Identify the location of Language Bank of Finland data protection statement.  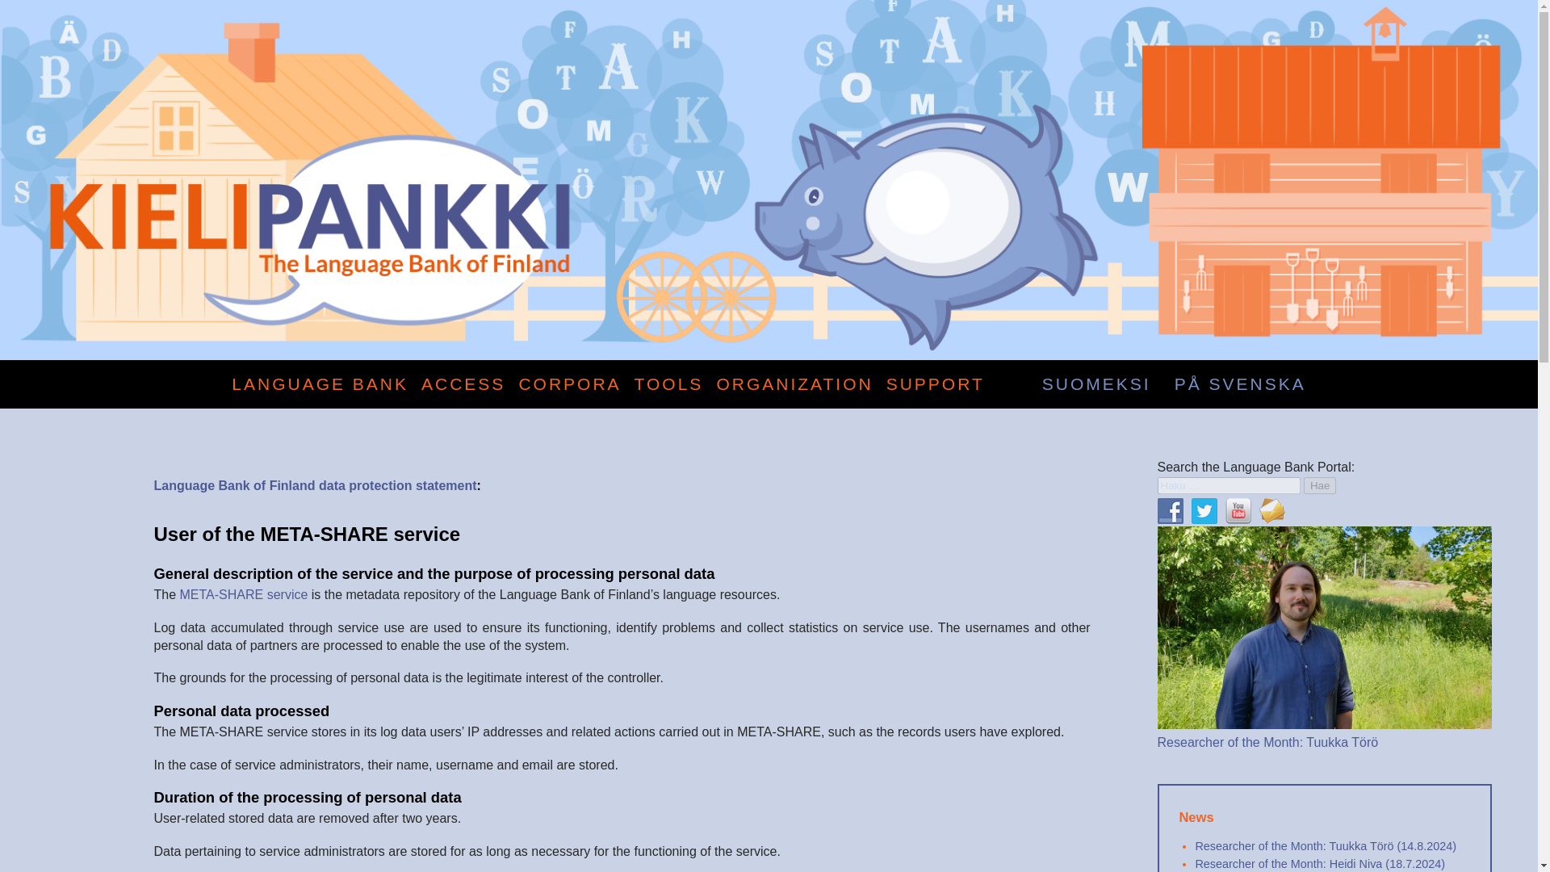
(315, 485).